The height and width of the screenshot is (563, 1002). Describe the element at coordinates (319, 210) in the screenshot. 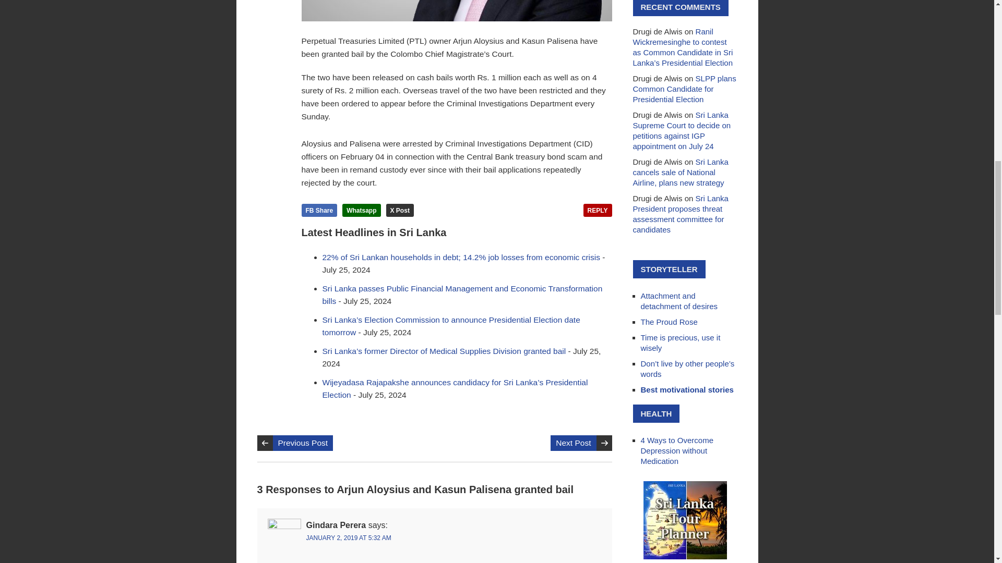

I see `Share on Facebook` at that location.